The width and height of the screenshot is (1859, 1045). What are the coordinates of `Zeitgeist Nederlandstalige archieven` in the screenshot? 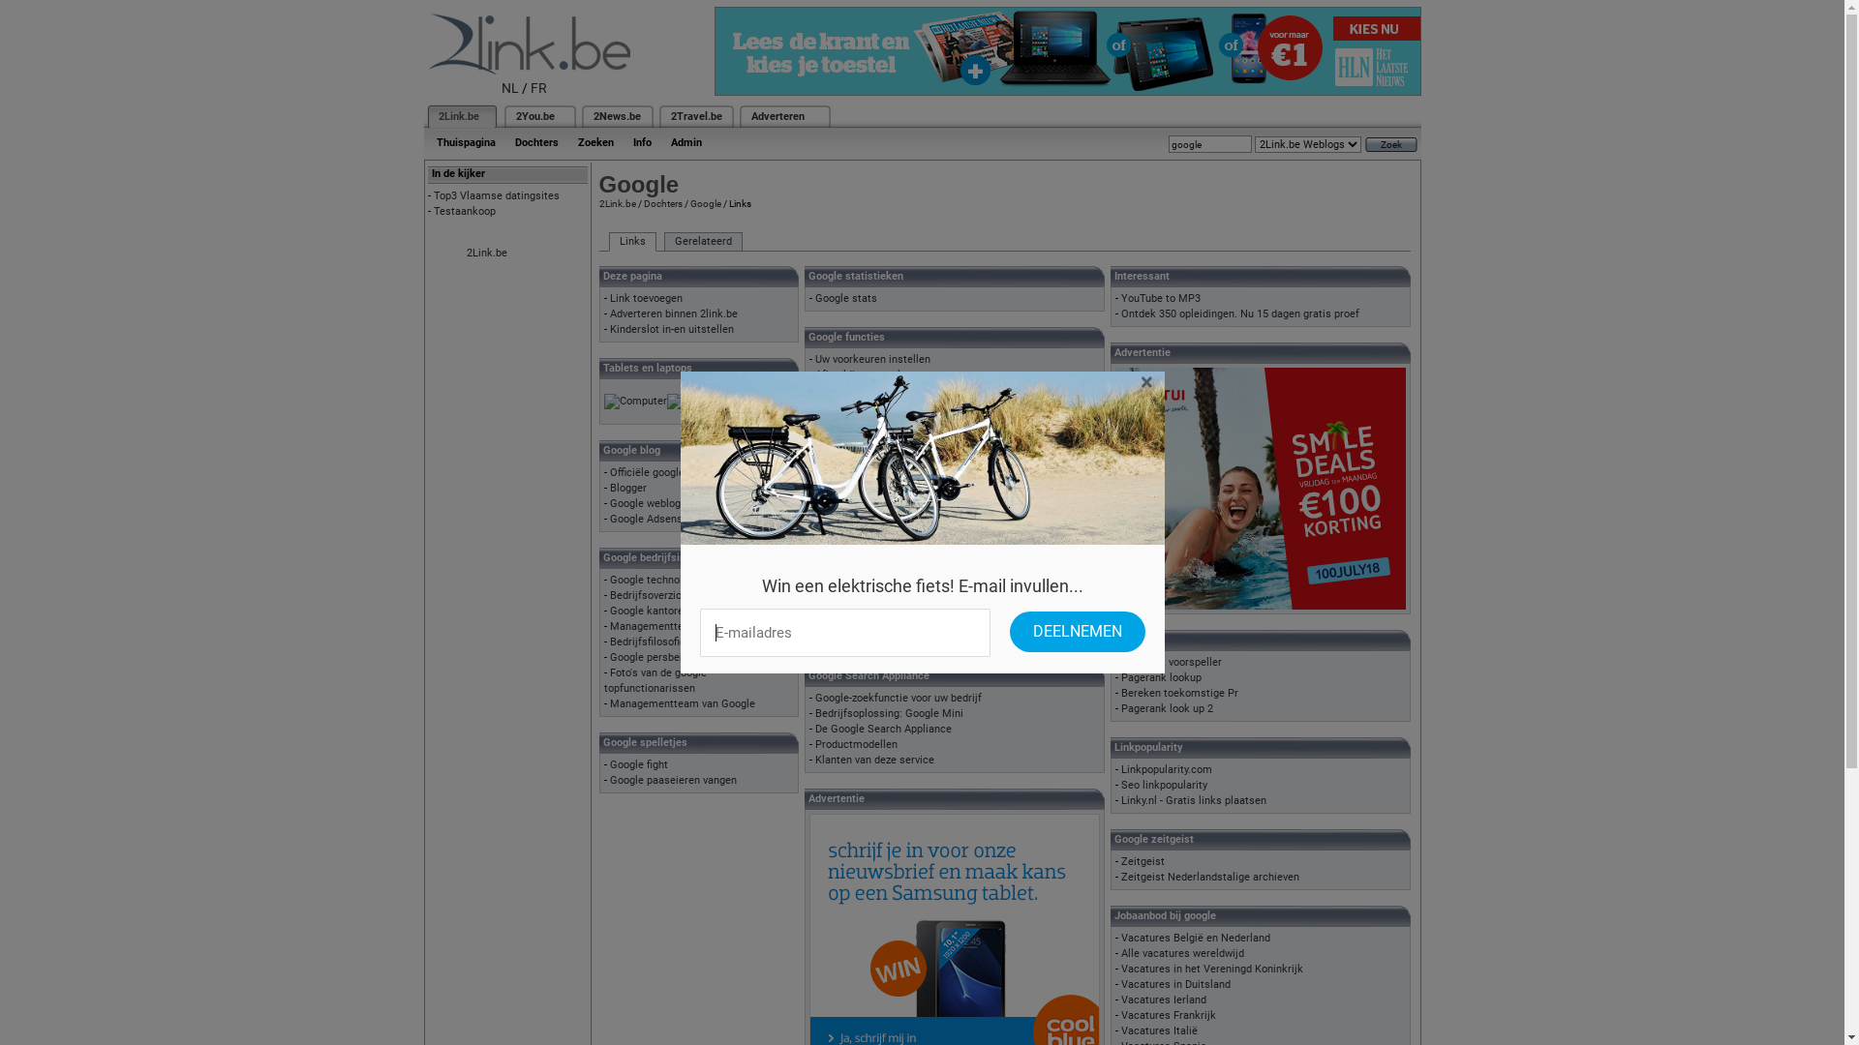 It's located at (1210, 877).